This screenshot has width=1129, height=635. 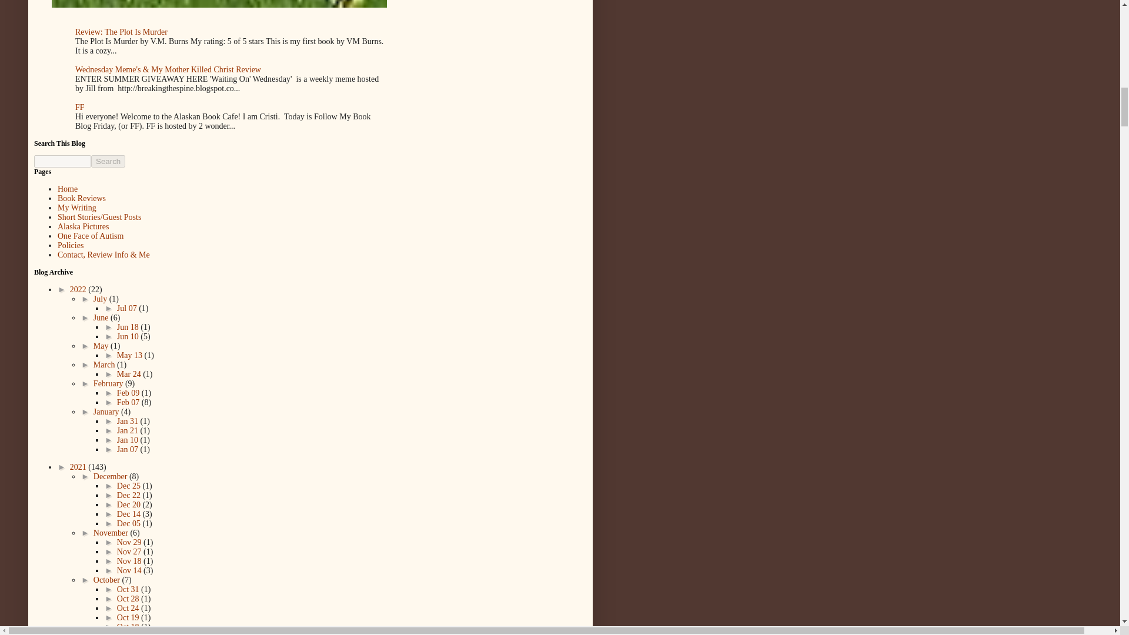 I want to click on search, so click(x=62, y=161).